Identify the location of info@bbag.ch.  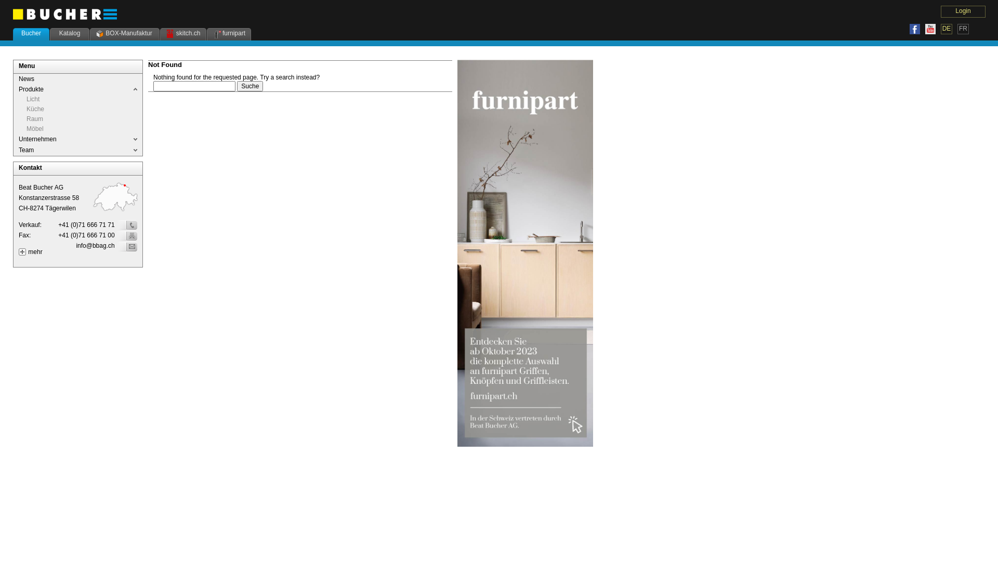
(95, 246).